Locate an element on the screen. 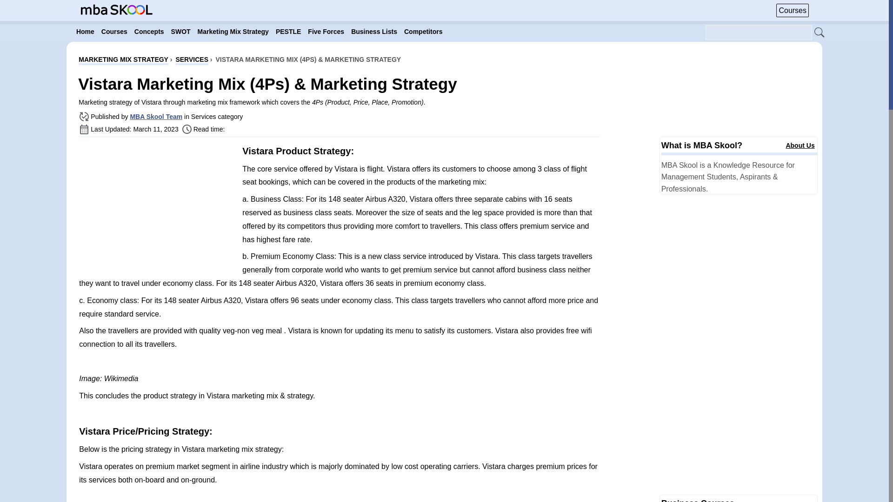  MARKETING MIX STRATEGY is located at coordinates (123, 60).